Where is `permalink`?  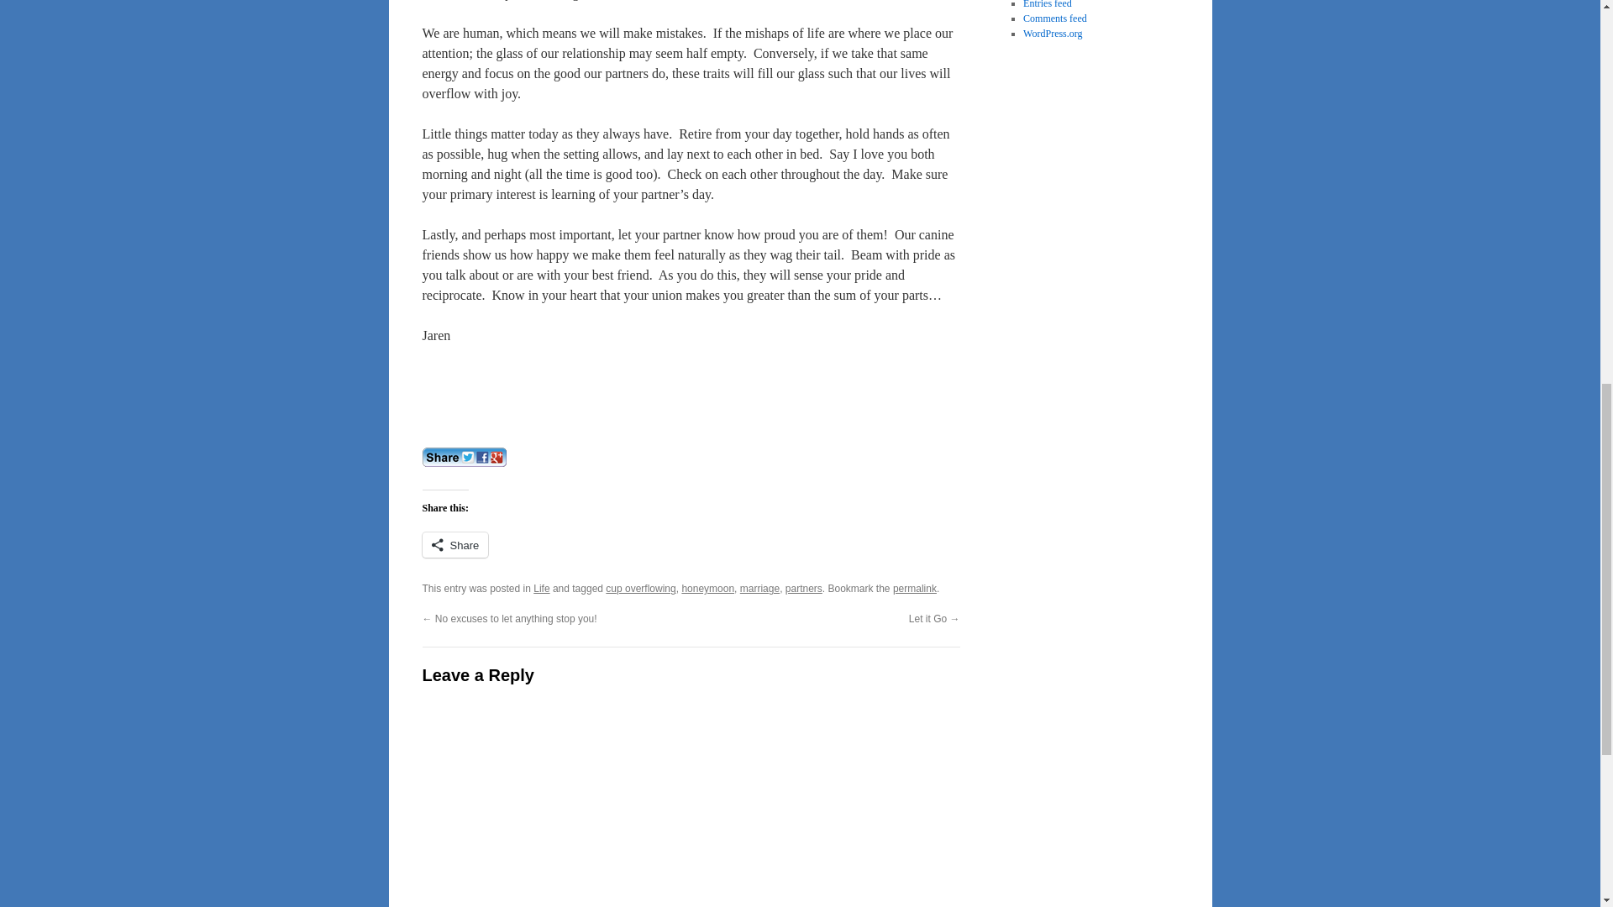
permalink is located at coordinates (915, 589).